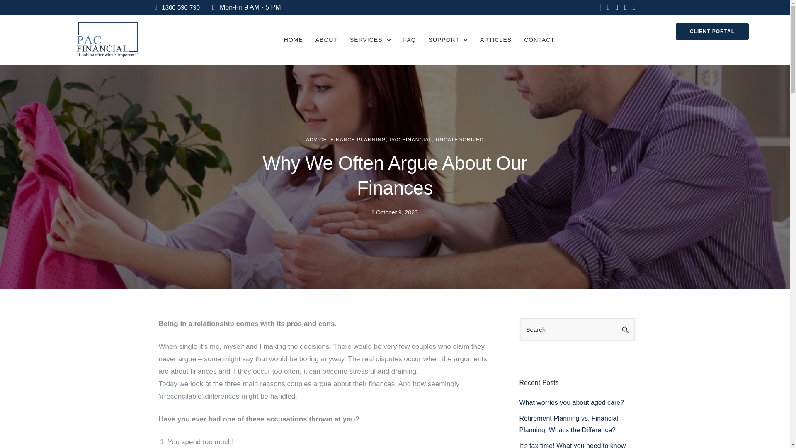  I want to click on Services, so click(366, 40).